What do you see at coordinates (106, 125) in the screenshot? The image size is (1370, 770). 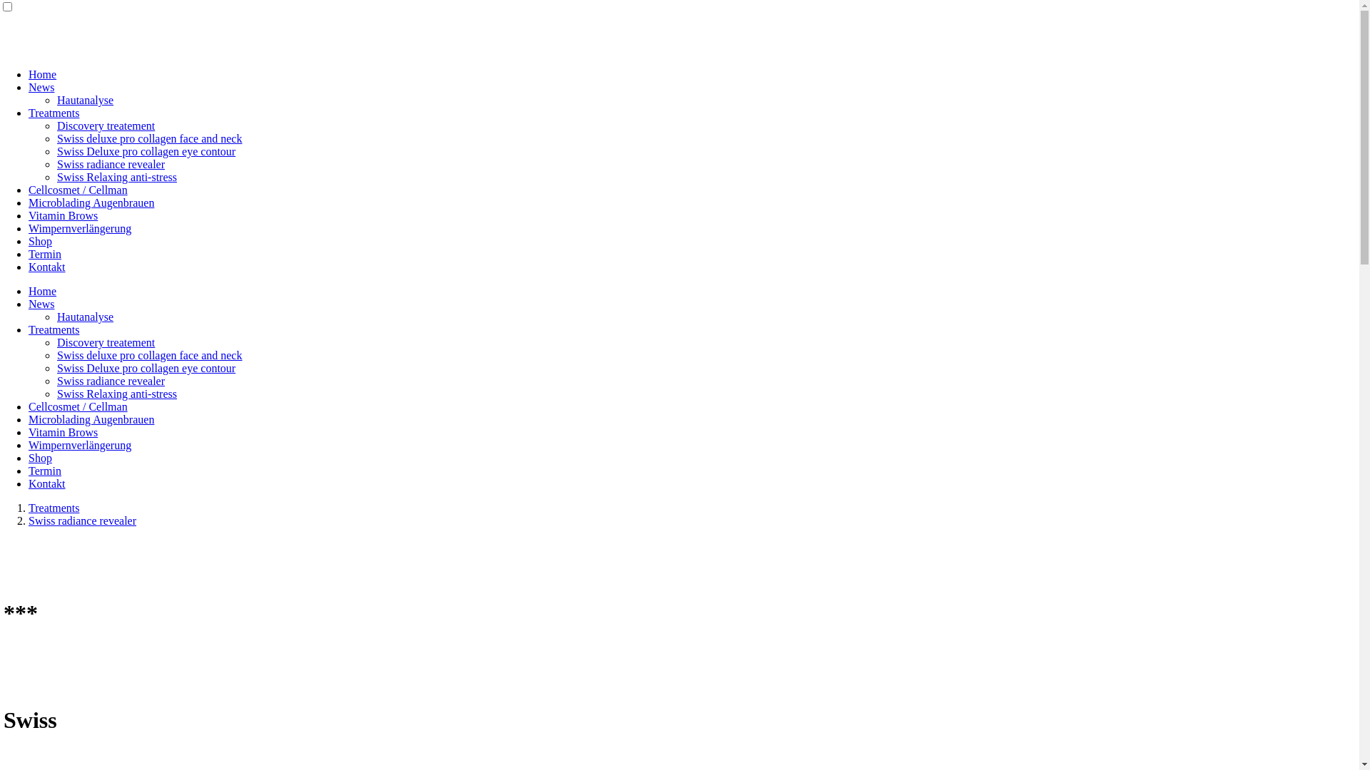 I see `Discovery treatement` at bounding box center [106, 125].